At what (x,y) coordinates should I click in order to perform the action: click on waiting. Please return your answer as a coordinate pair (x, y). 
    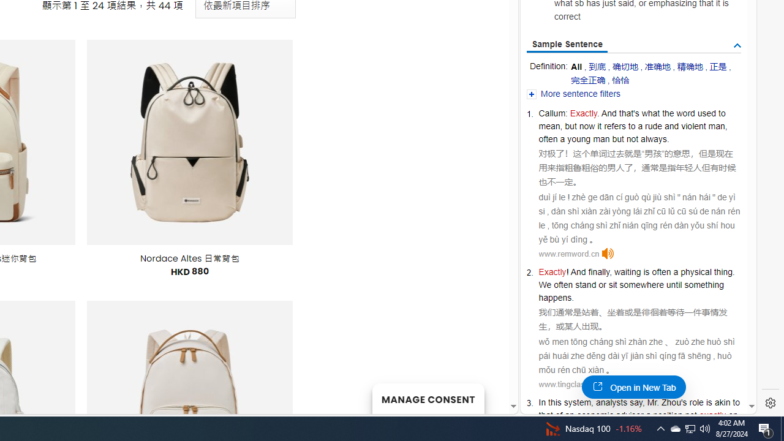
    Looking at the image, I should click on (627, 272).